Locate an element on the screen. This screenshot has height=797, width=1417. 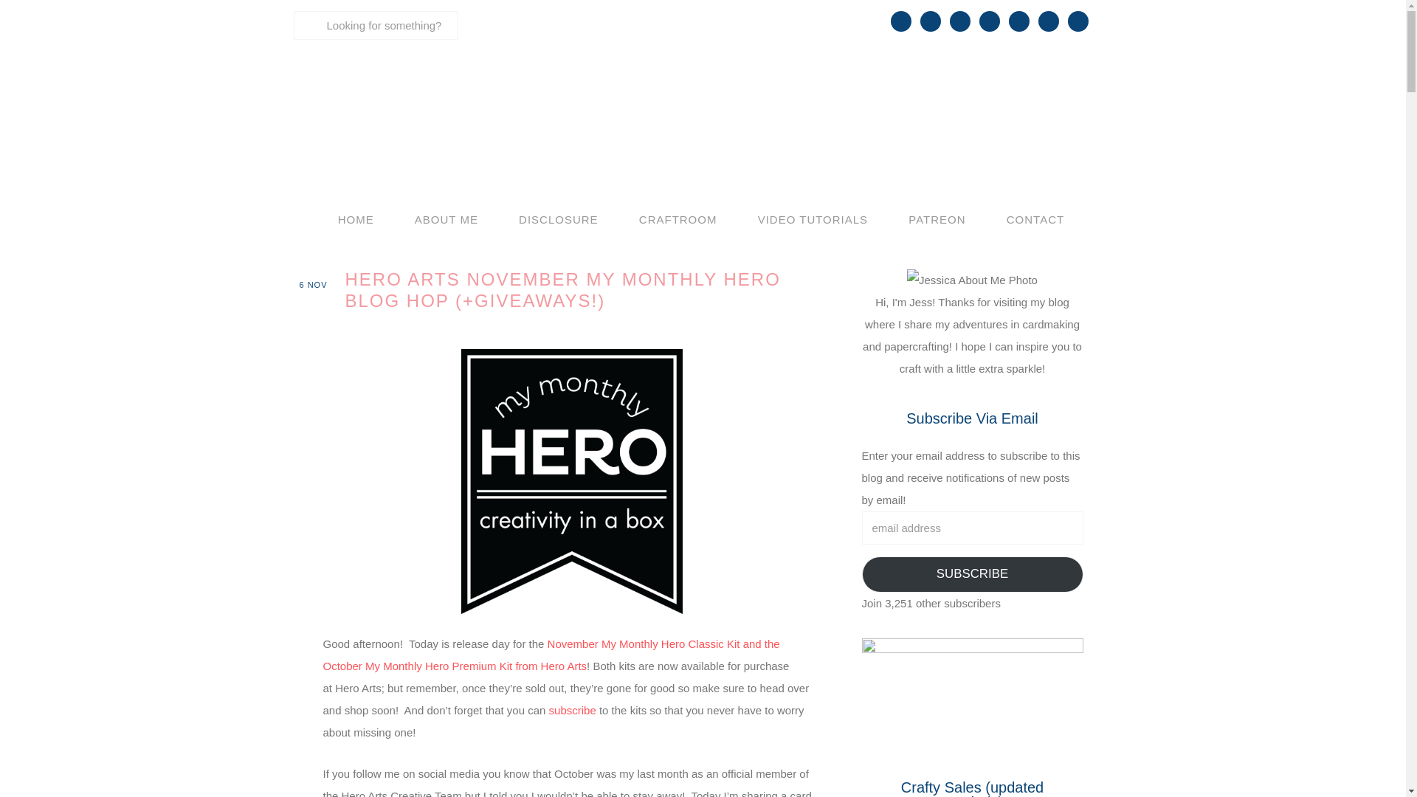
CONTACT is located at coordinates (1035, 220).